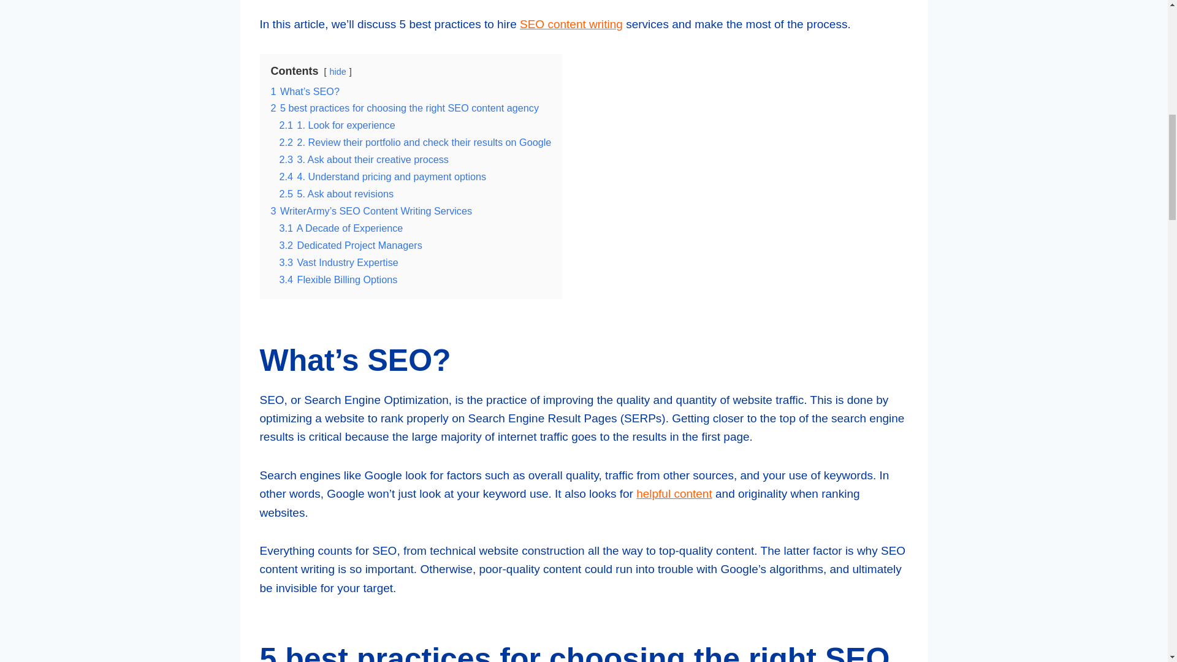  What do you see at coordinates (571, 24) in the screenshot?
I see `SEO content writing` at bounding box center [571, 24].